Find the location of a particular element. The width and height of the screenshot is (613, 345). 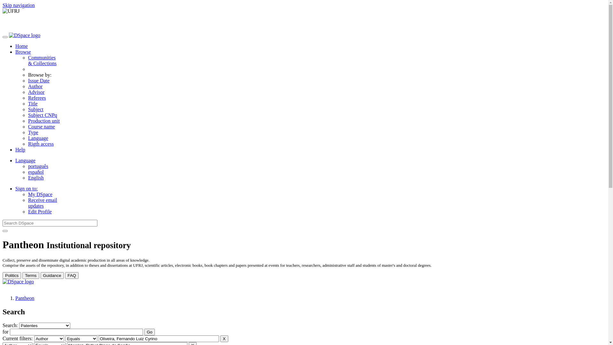

Author is located at coordinates (35, 86).